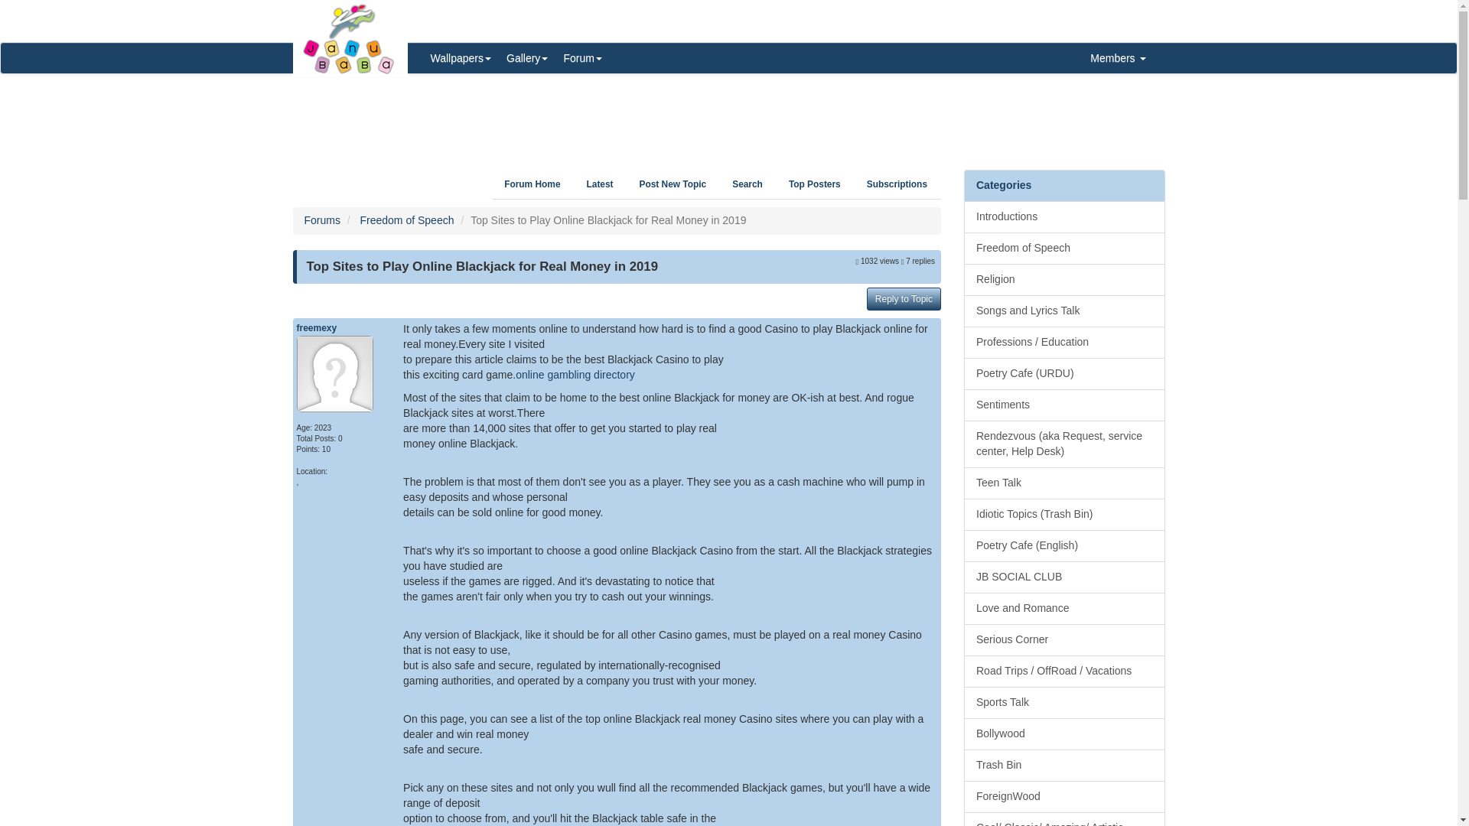 Image resolution: width=1469 pixels, height=826 pixels. I want to click on Forum, so click(581, 58).